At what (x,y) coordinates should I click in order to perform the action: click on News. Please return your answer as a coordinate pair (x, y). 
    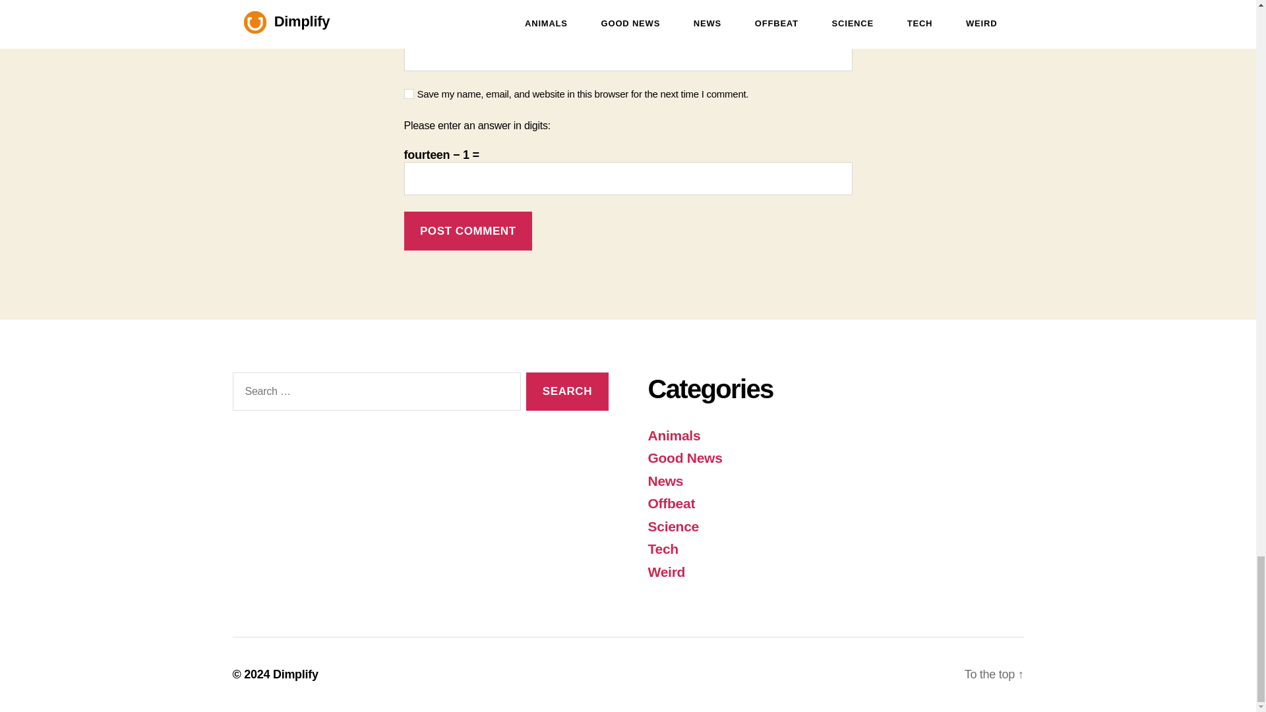
    Looking at the image, I should click on (665, 481).